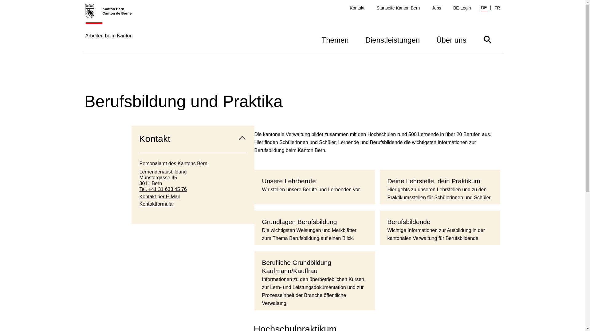 The width and height of the screenshot is (590, 331). What do you see at coordinates (497, 8) in the screenshot?
I see `FR` at bounding box center [497, 8].